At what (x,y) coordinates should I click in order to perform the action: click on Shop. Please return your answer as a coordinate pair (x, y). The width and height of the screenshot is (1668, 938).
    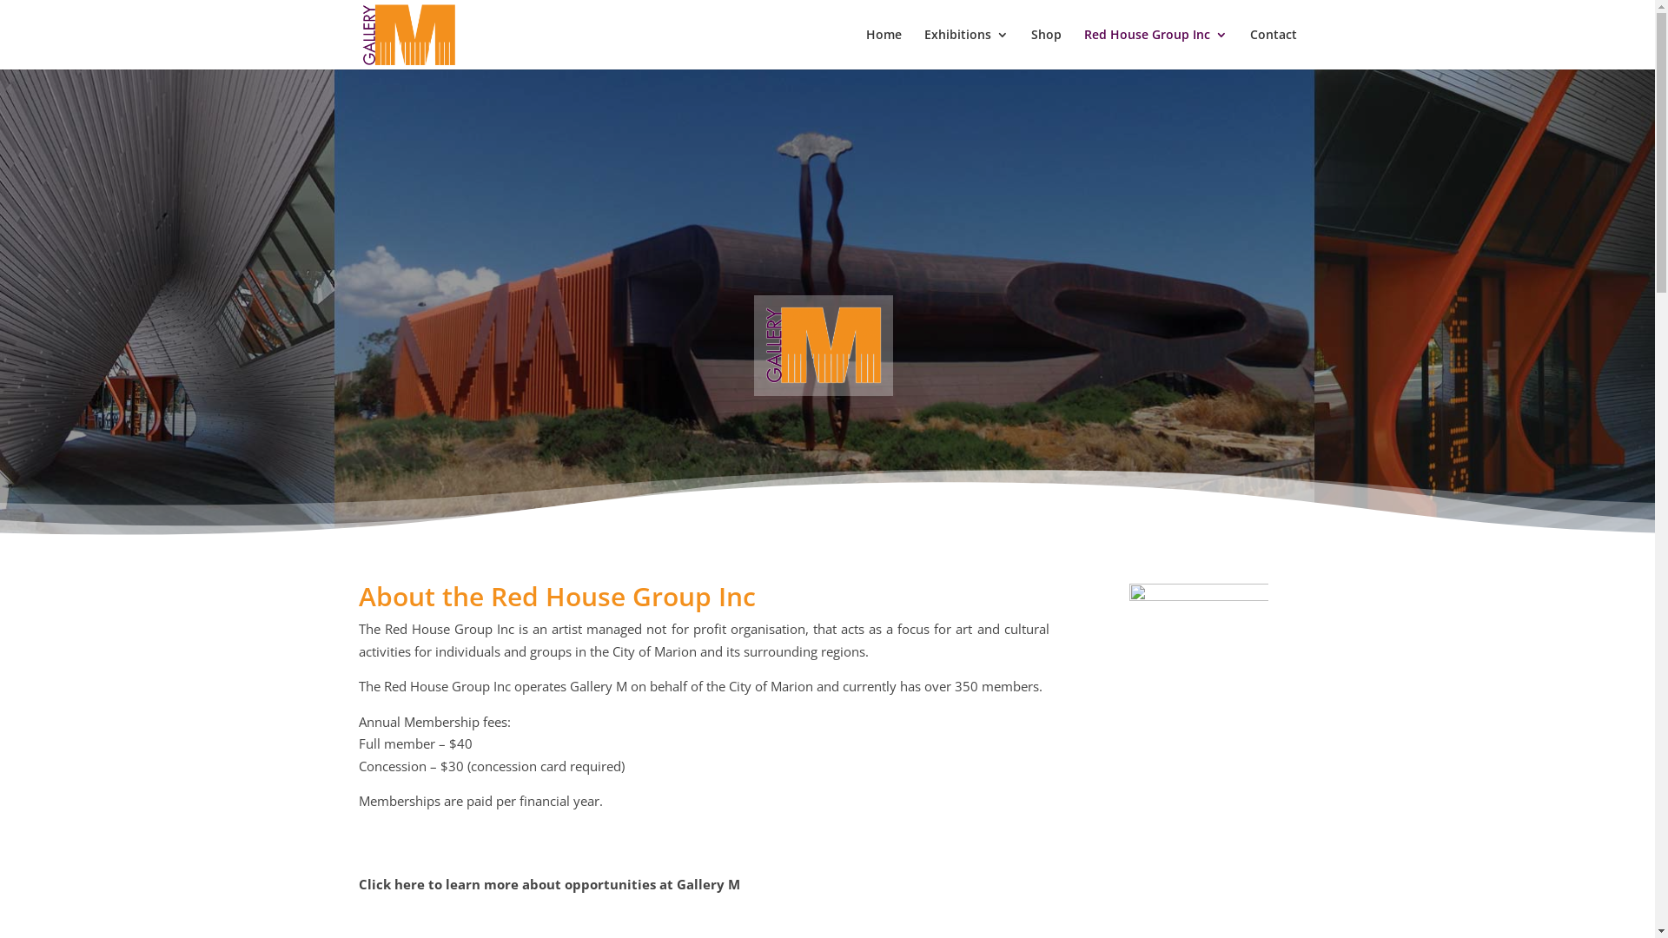
    Looking at the image, I should click on (1046, 49).